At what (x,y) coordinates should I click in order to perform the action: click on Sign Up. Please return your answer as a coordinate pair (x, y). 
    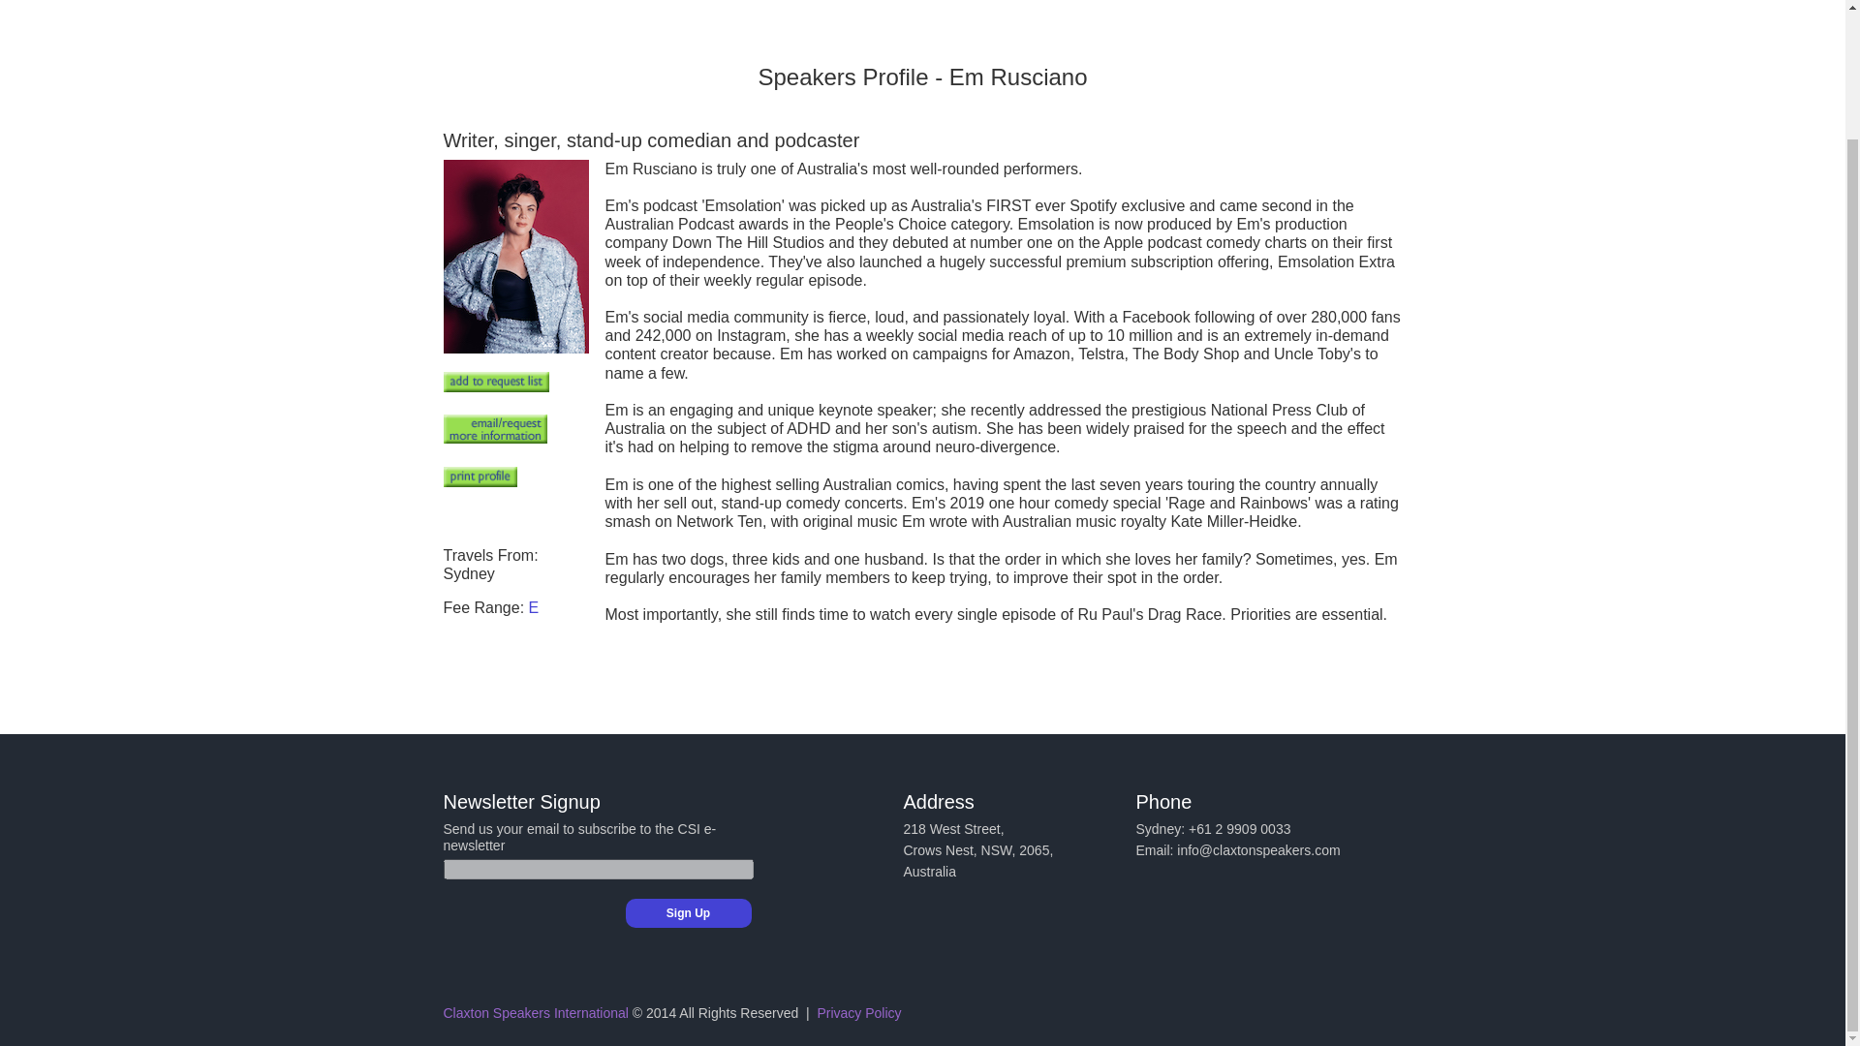
    Looking at the image, I should click on (688, 912).